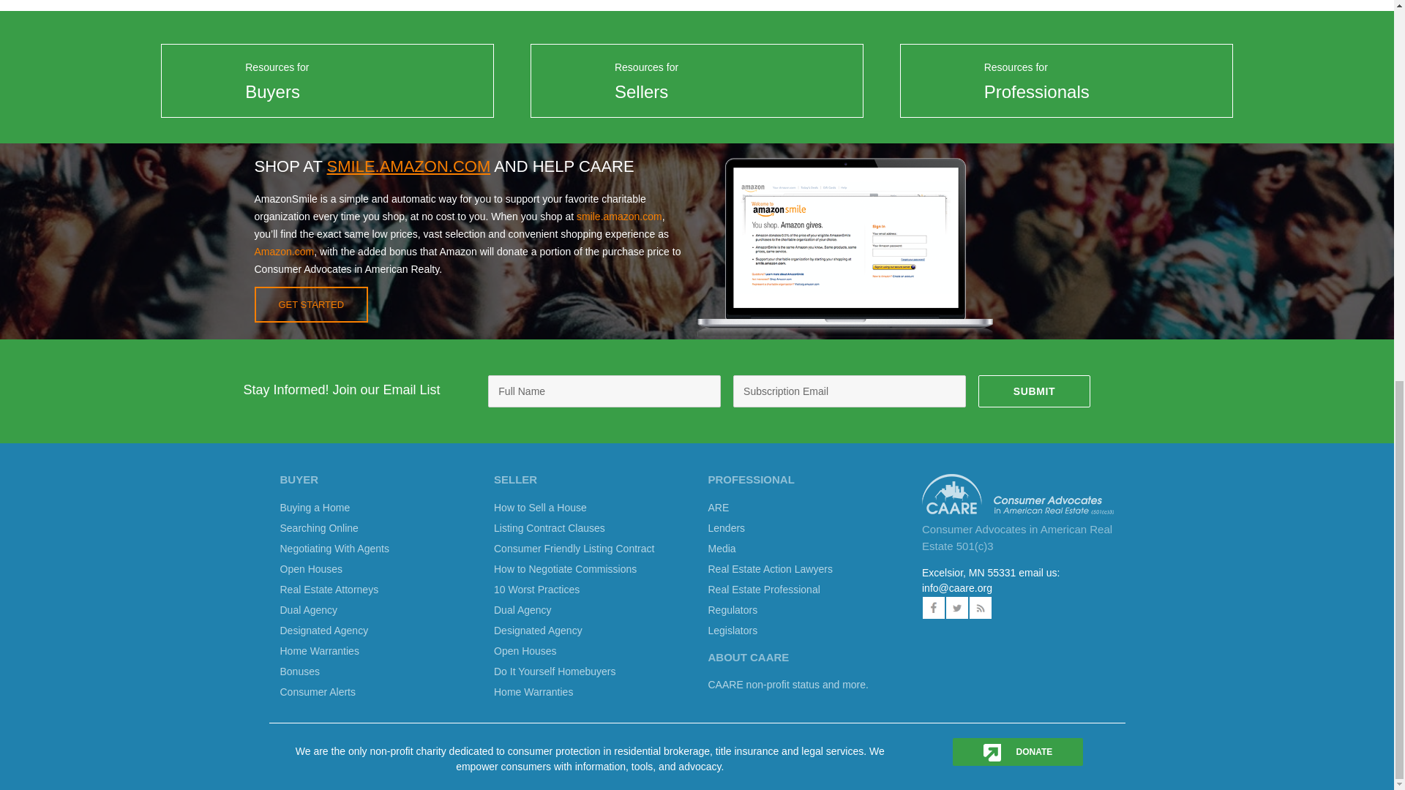  What do you see at coordinates (574, 549) in the screenshot?
I see `Consumer Friendly Listing Contract` at bounding box center [574, 549].